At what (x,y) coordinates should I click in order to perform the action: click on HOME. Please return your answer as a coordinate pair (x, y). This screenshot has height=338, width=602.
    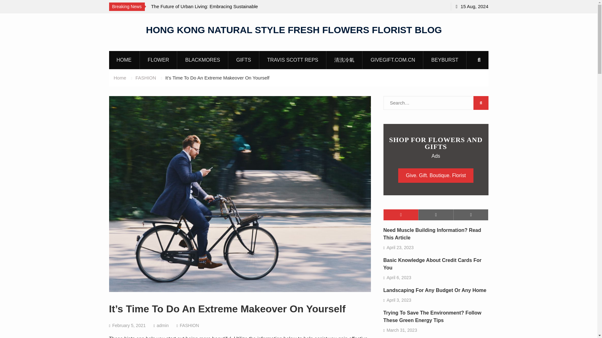
    Looking at the image, I should click on (124, 60).